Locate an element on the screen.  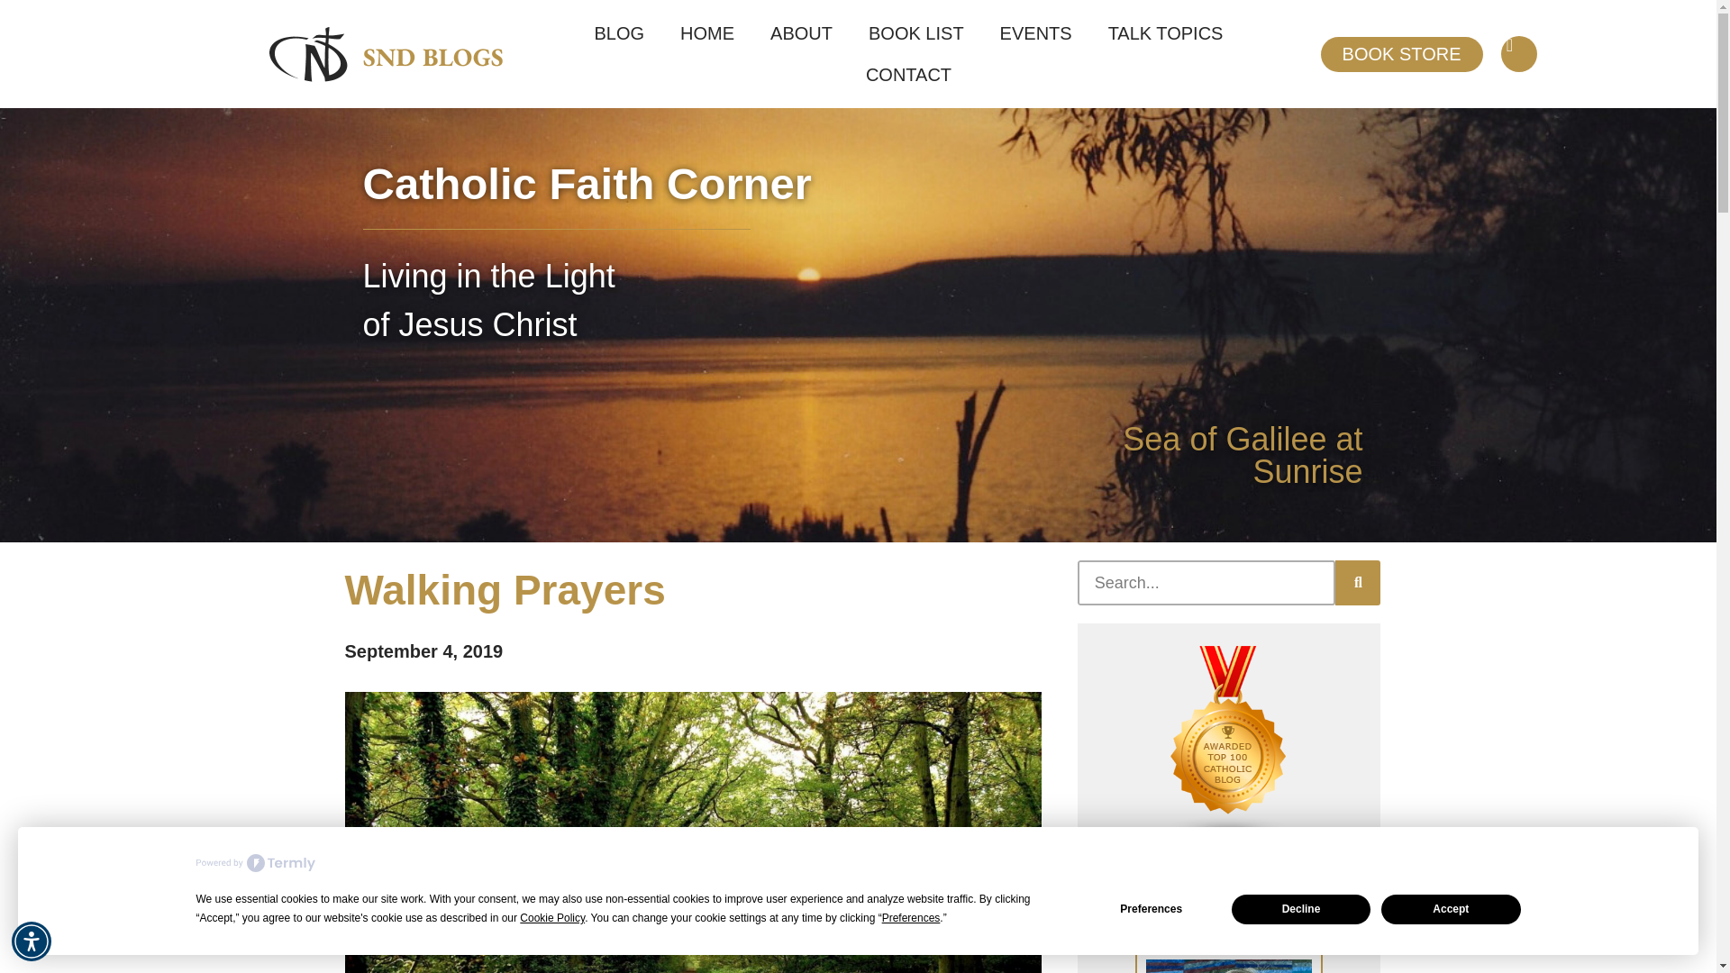
TALK TOPICS is located at coordinates (1166, 33).